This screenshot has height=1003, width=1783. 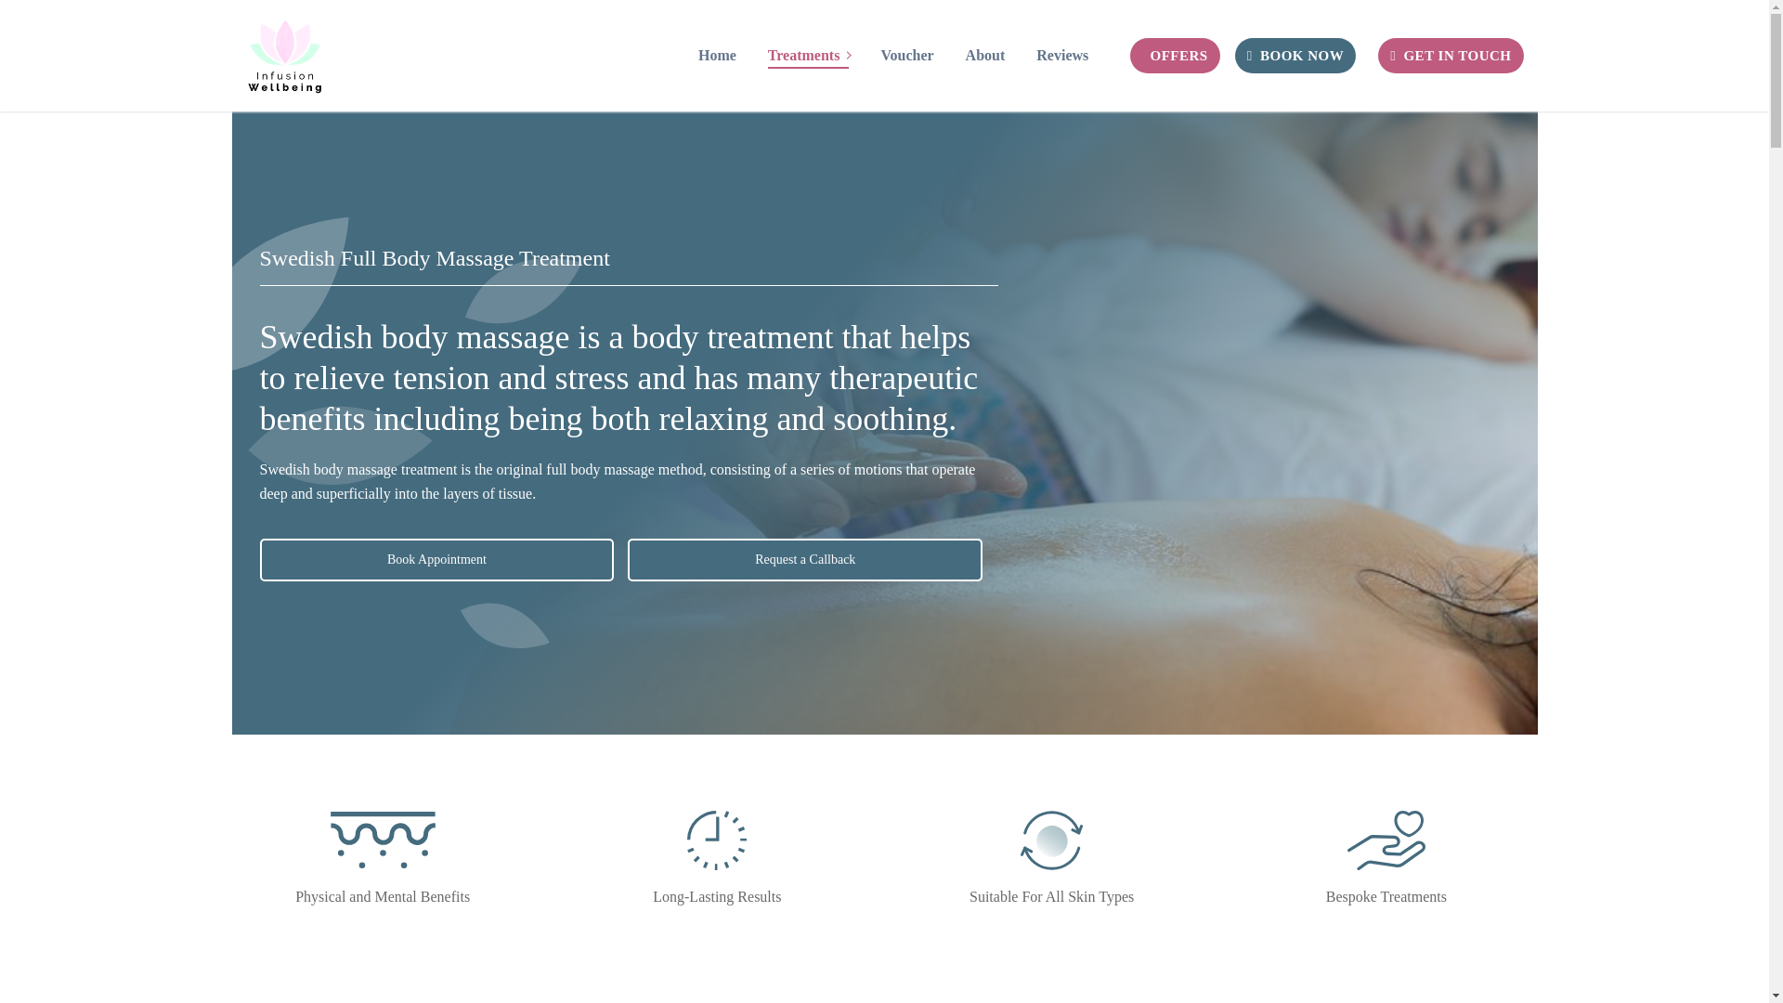 What do you see at coordinates (1051, 840) in the screenshot?
I see `quick-recovery-icon` at bounding box center [1051, 840].